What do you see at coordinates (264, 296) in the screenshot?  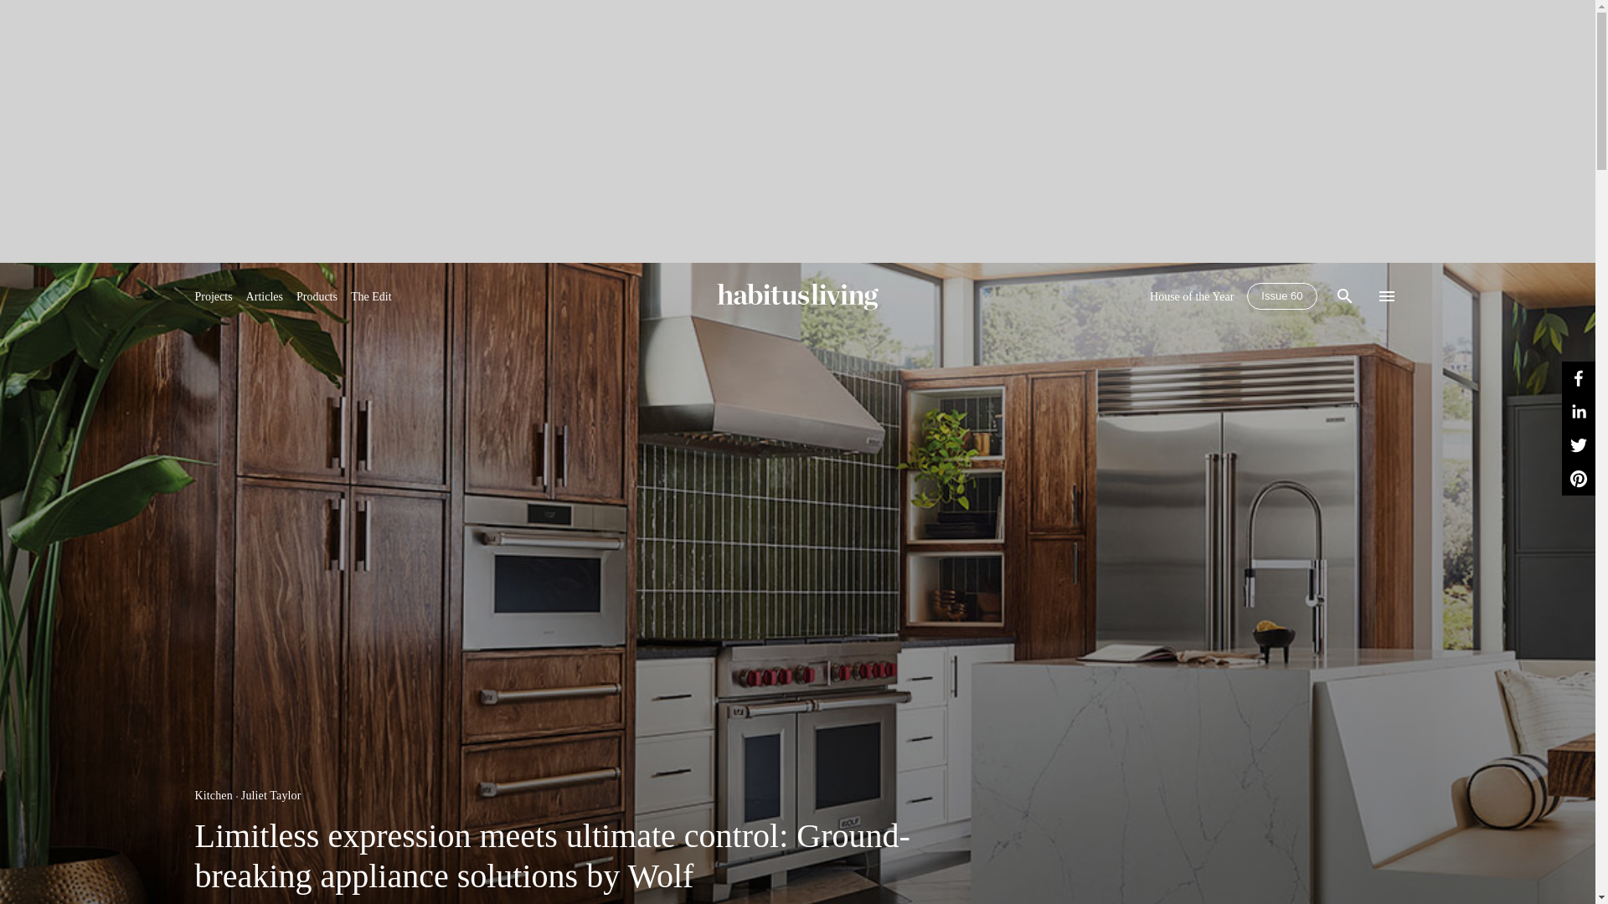 I see `Articles` at bounding box center [264, 296].